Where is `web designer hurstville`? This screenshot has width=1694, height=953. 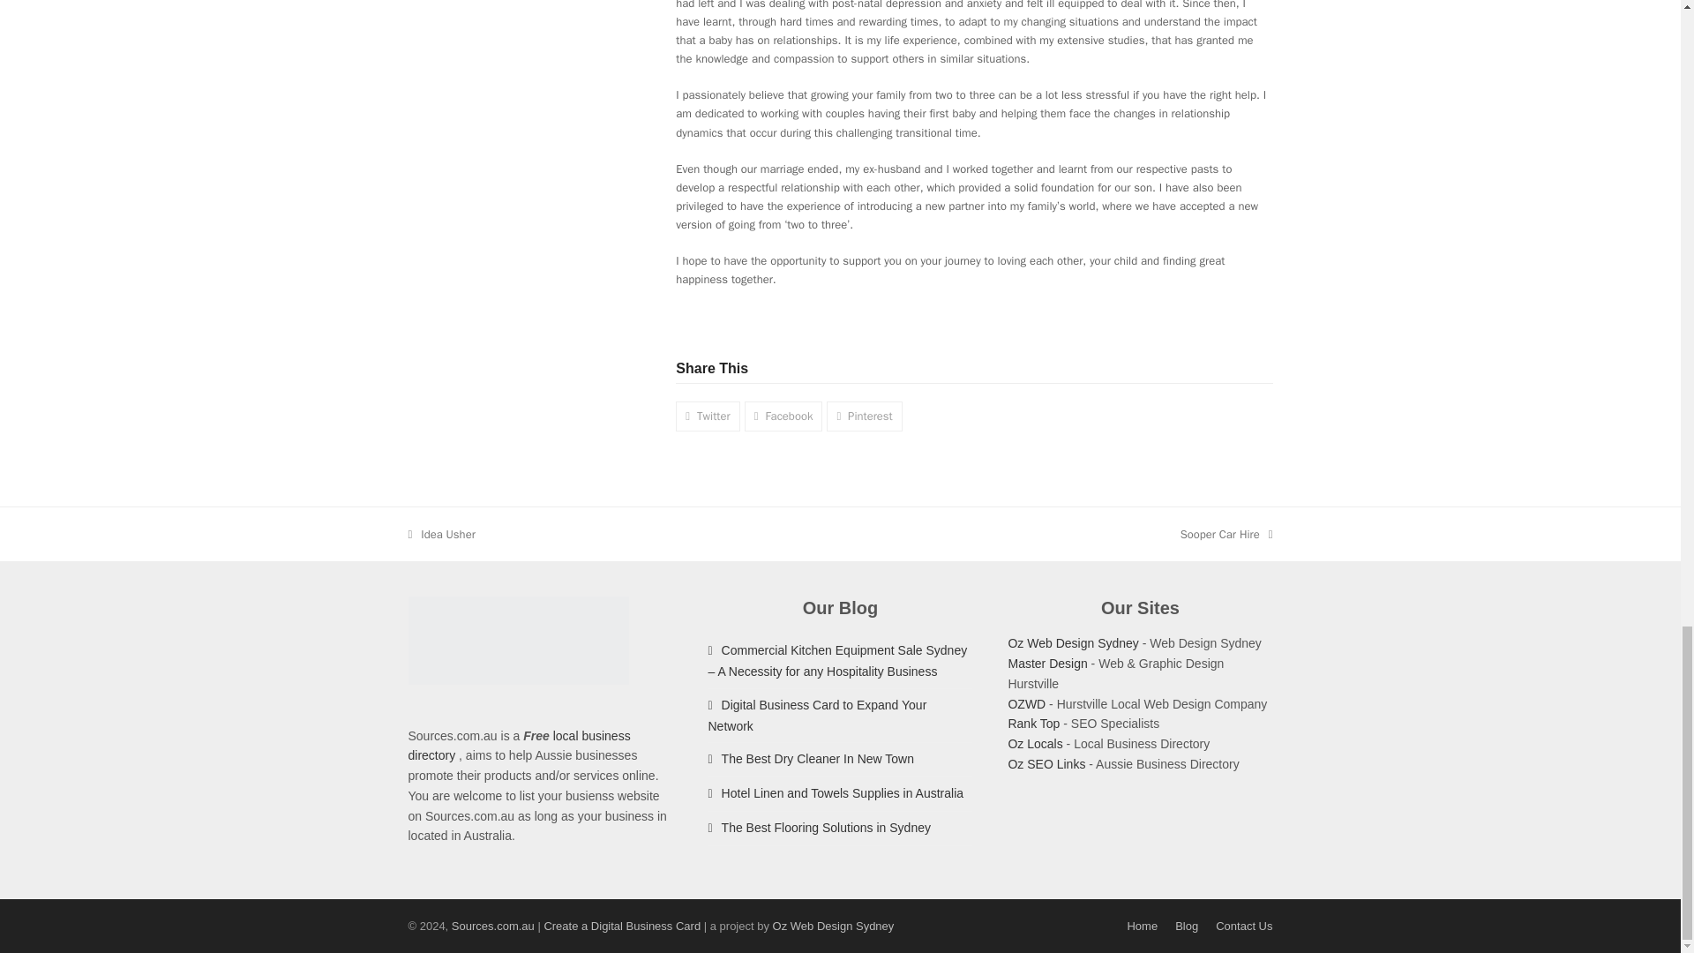
web designer hurstville is located at coordinates (1026, 703).